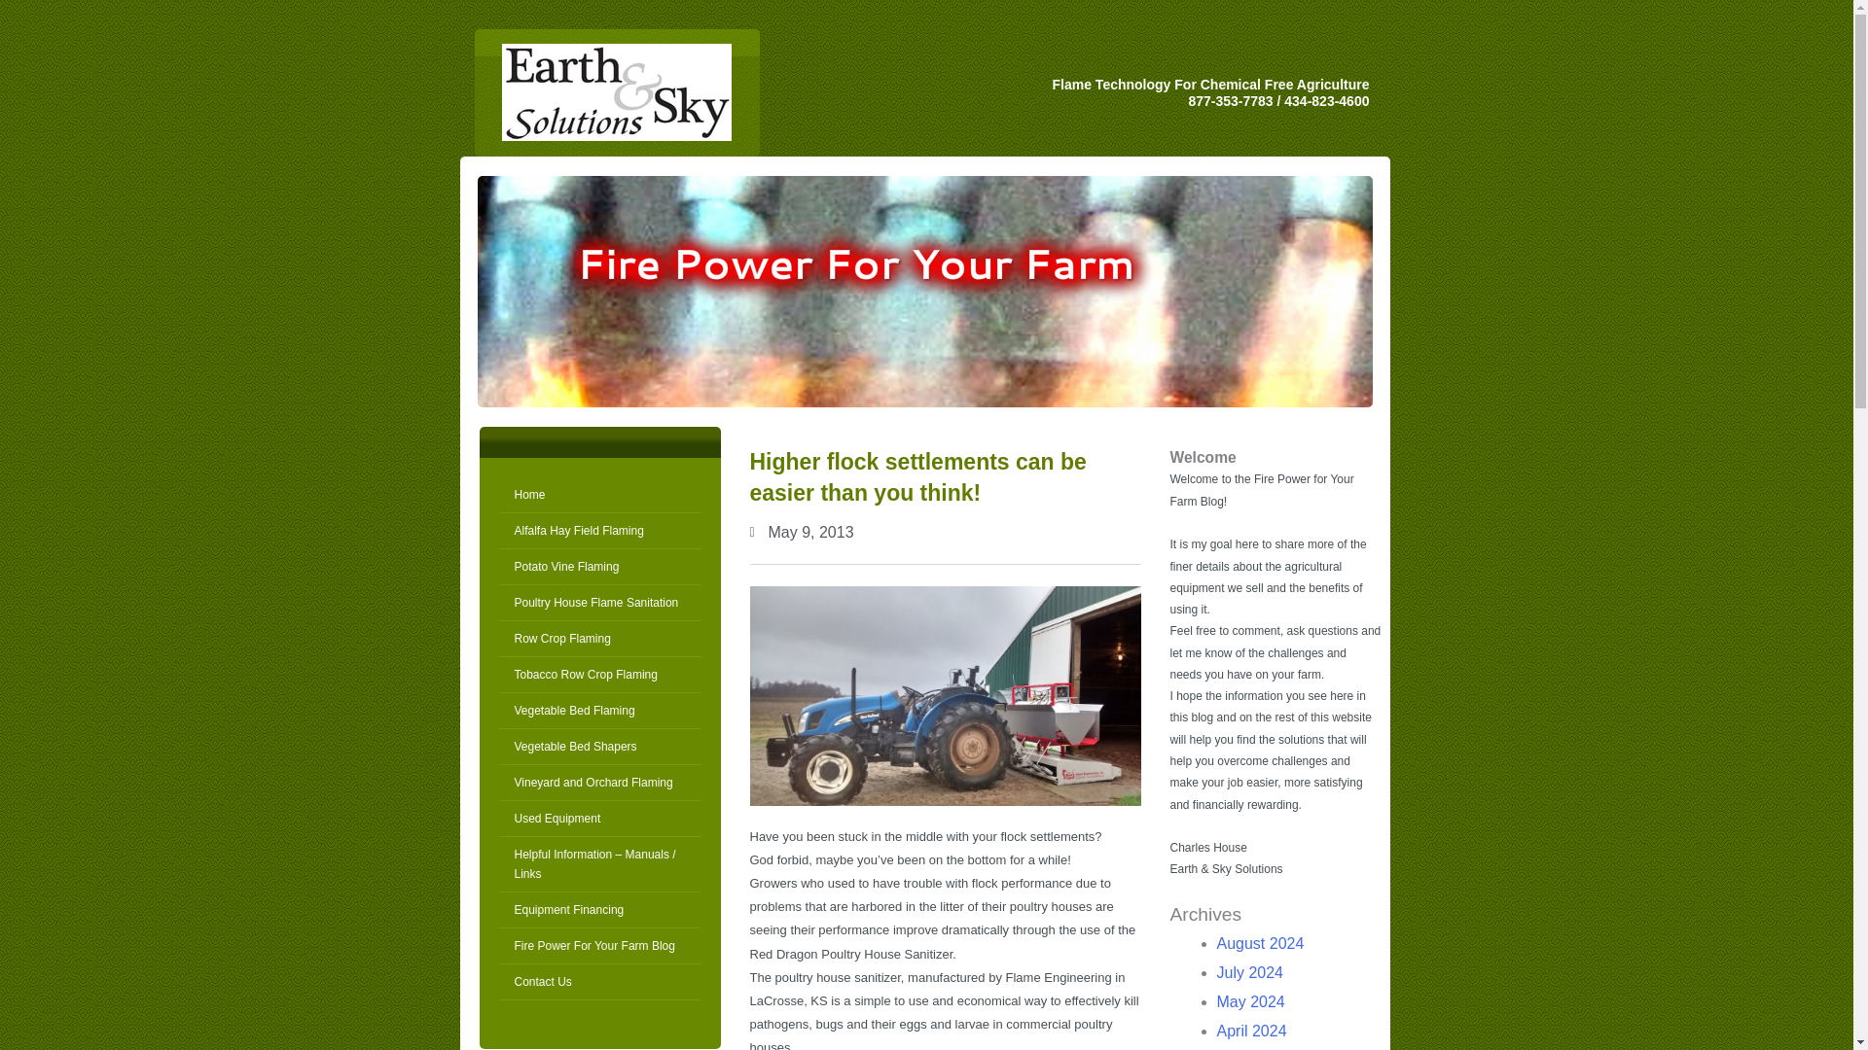 The image size is (1868, 1050). I want to click on April 2024, so click(1251, 1031).